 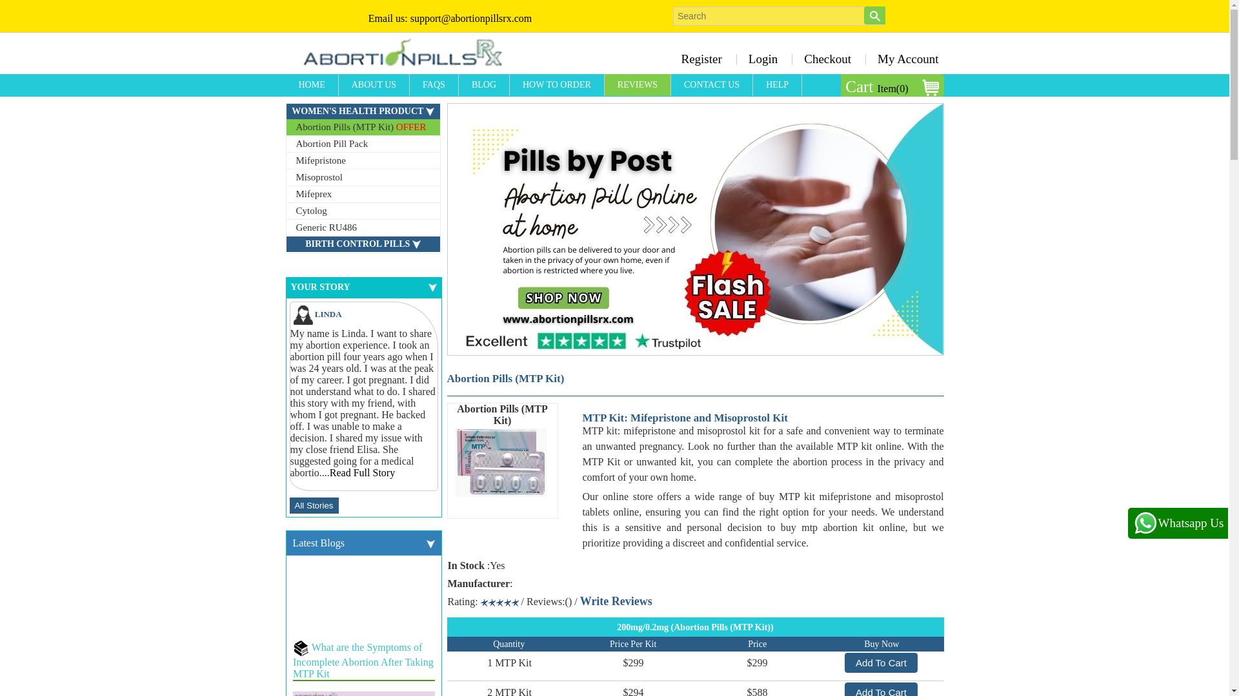 I want to click on Abortion Pill Pack, so click(x=363, y=144).